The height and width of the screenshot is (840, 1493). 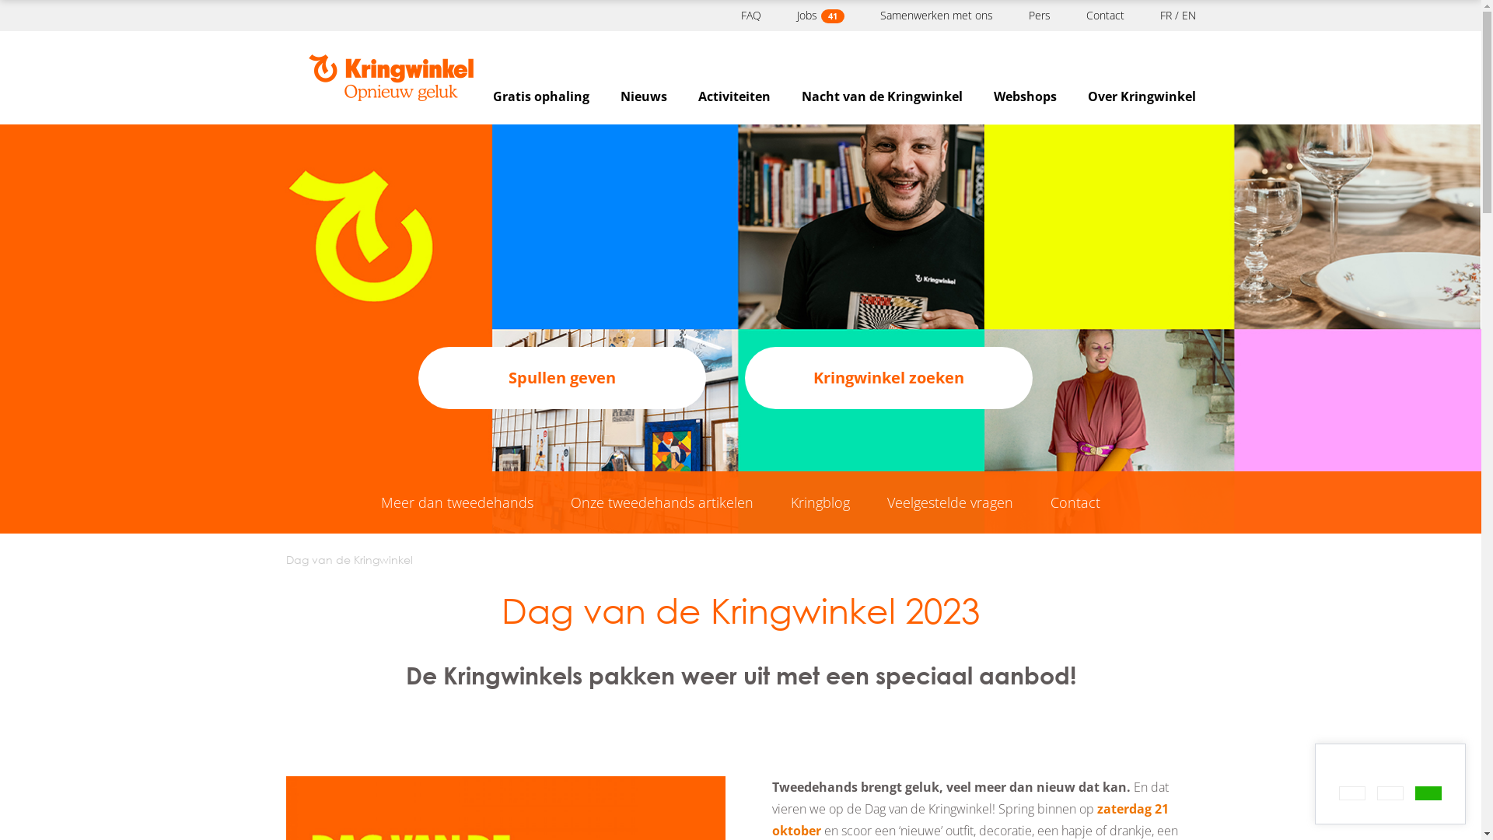 I want to click on Spullen geven, so click(x=562, y=378).